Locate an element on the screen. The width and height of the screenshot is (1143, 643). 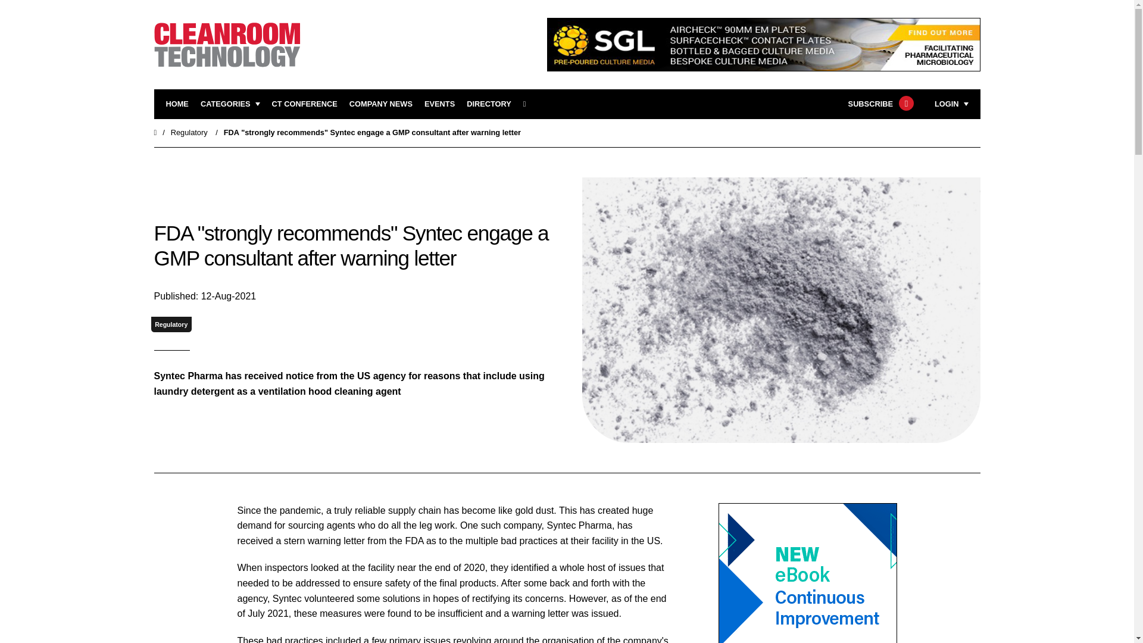
HOME is located at coordinates (177, 104).